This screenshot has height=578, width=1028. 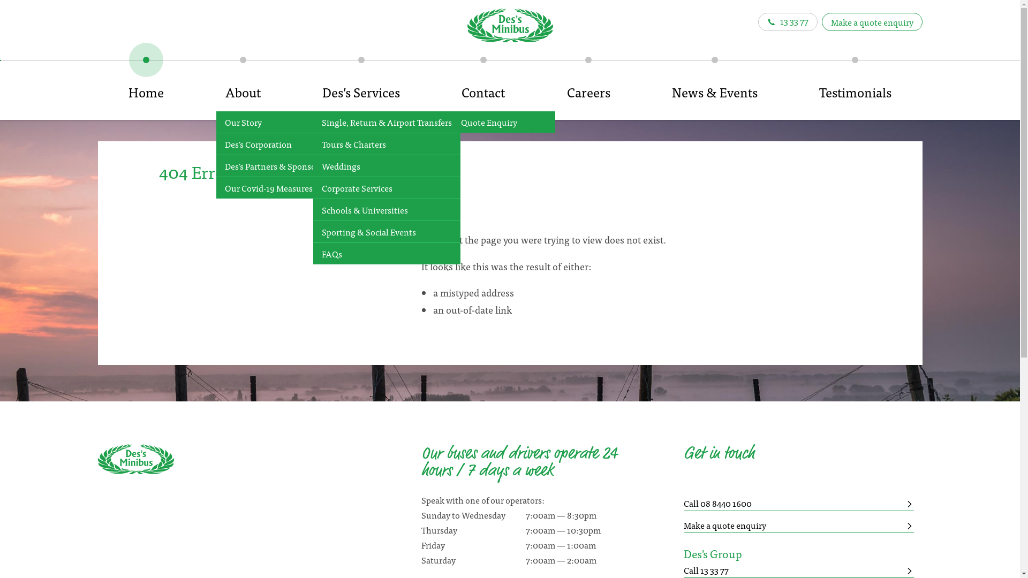 What do you see at coordinates (387, 188) in the screenshot?
I see `Corporate Services` at bounding box center [387, 188].